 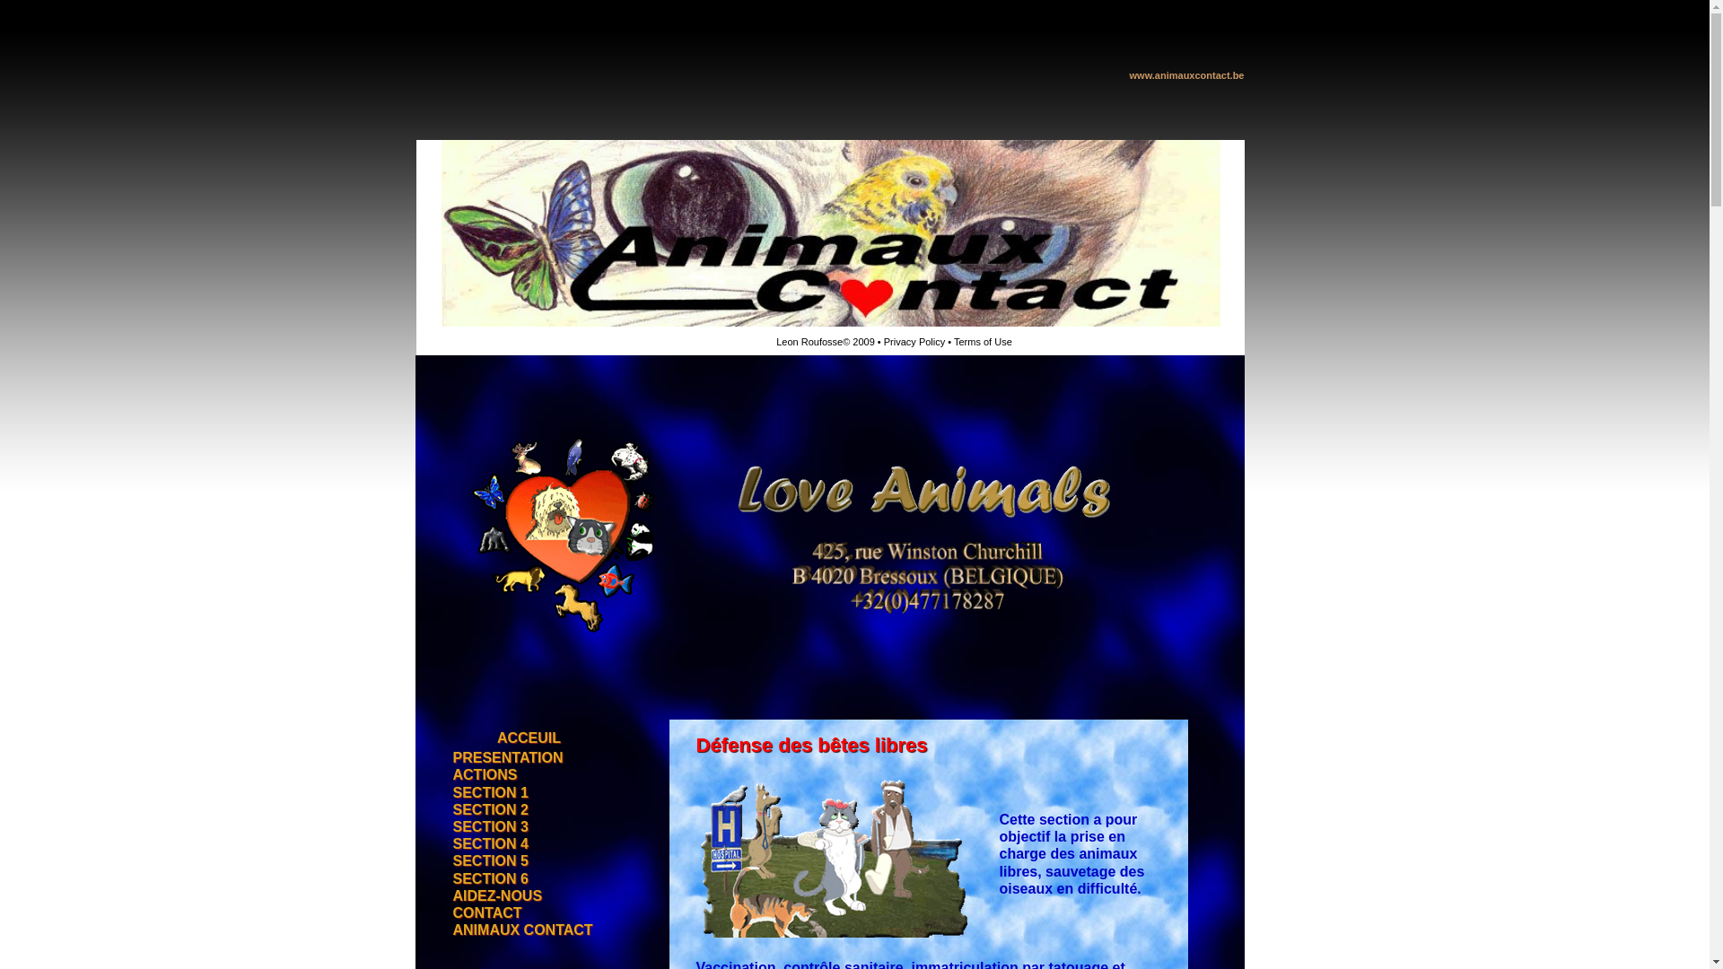 What do you see at coordinates (524, 399) in the screenshot?
I see `Accueil` at bounding box center [524, 399].